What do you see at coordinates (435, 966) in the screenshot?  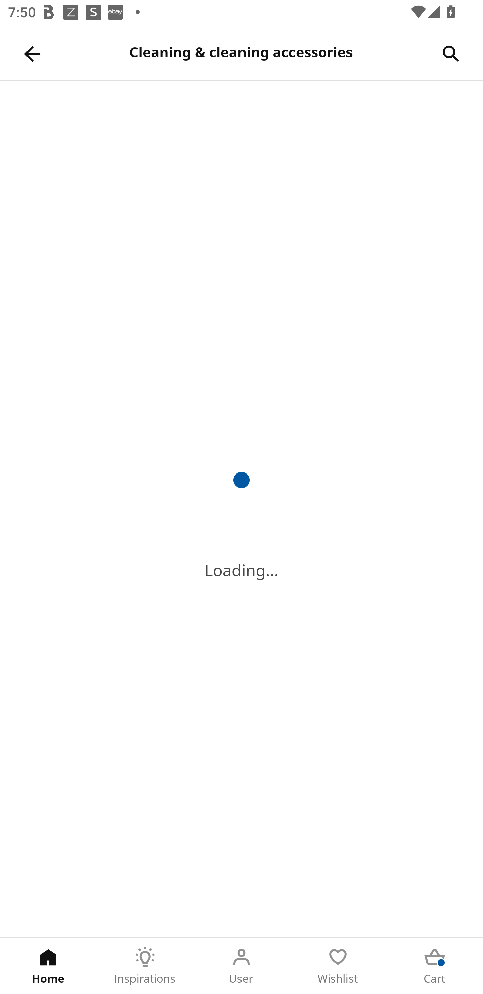 I see `Cart
Tab 5 of 5` at bounding box center [435, 966].